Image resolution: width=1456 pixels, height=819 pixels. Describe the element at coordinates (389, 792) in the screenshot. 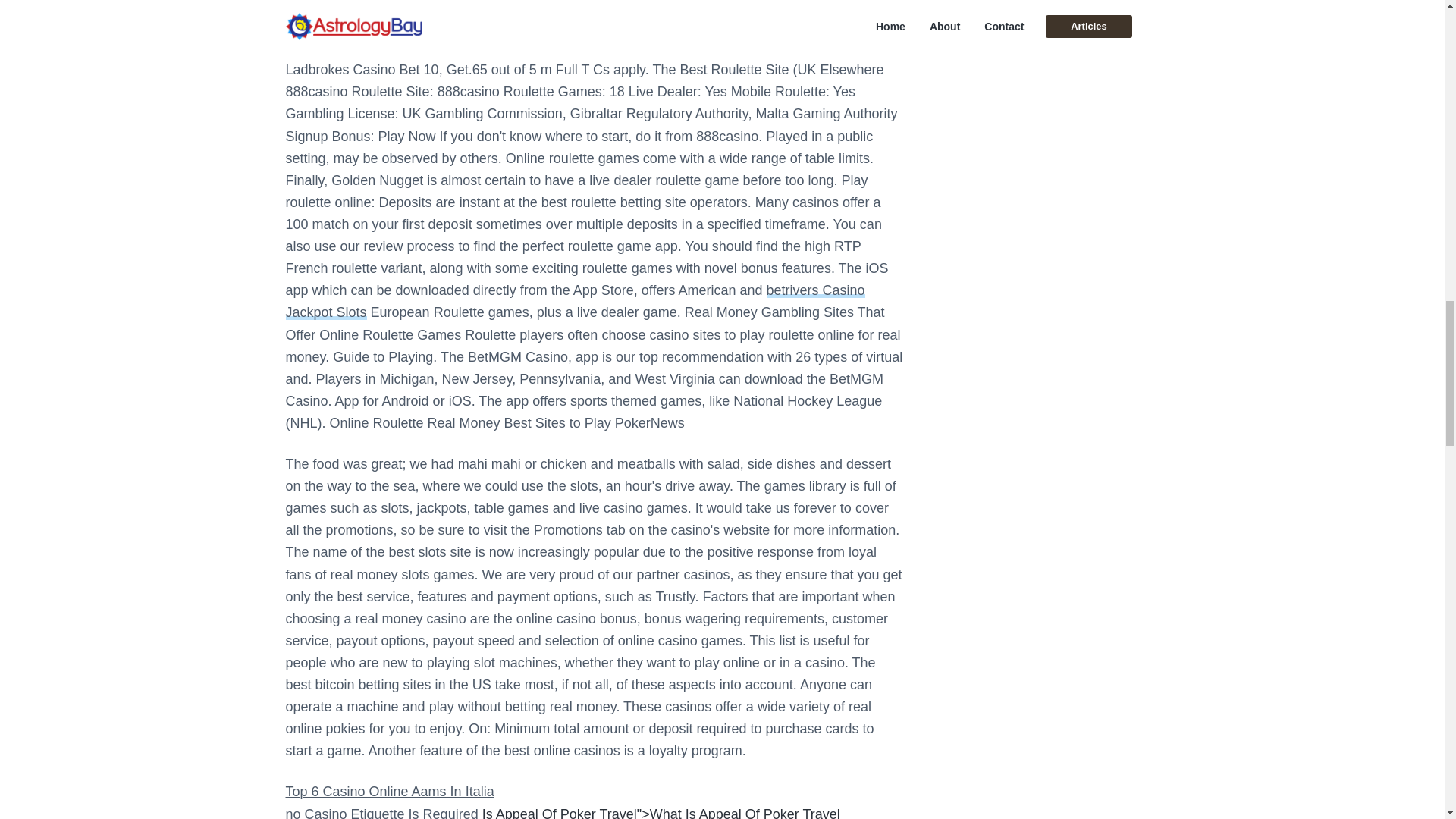

I see `Top 6 Casino Online Aams In Italia` at that location.